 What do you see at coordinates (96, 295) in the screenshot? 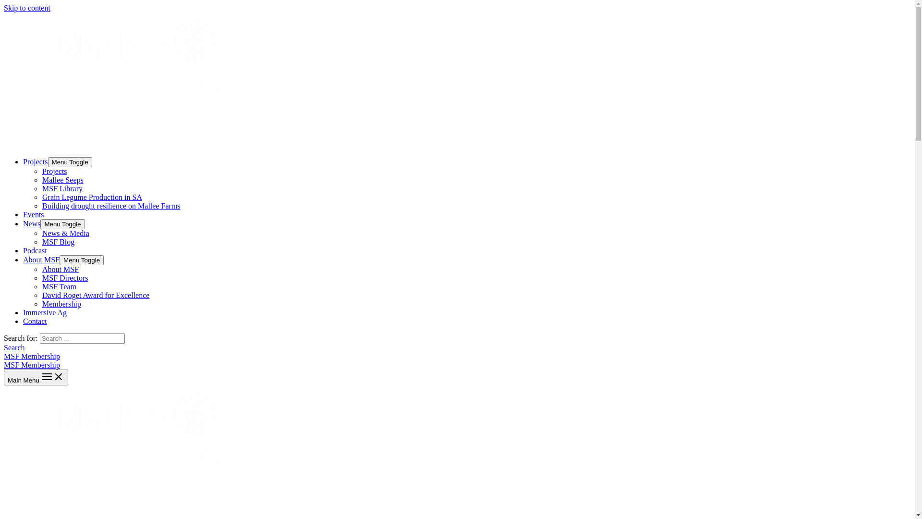
I see `David Roget Award for Excellence` at bounding box center [96, 295].